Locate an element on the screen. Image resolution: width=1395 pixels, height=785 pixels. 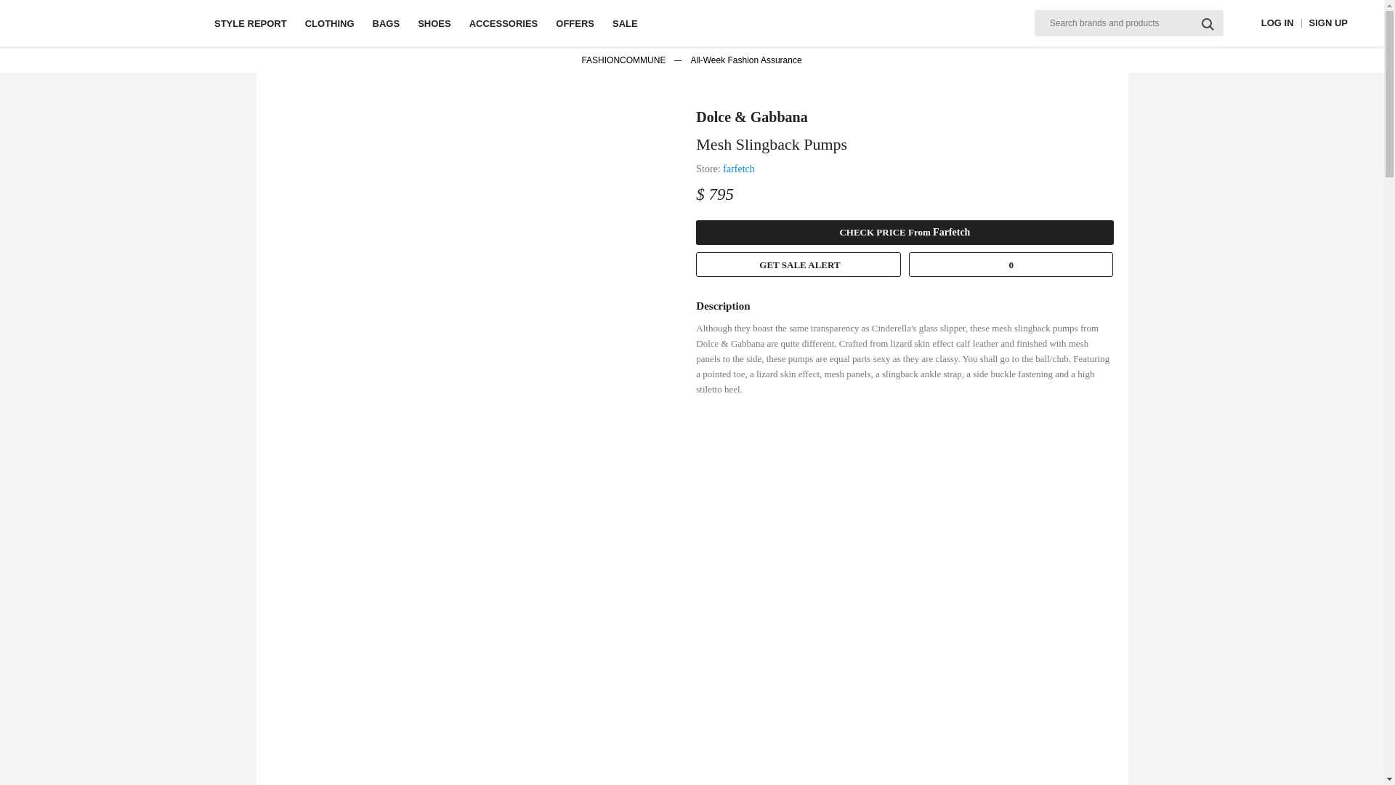
CLOTHING is located at coordinates (330, 23).